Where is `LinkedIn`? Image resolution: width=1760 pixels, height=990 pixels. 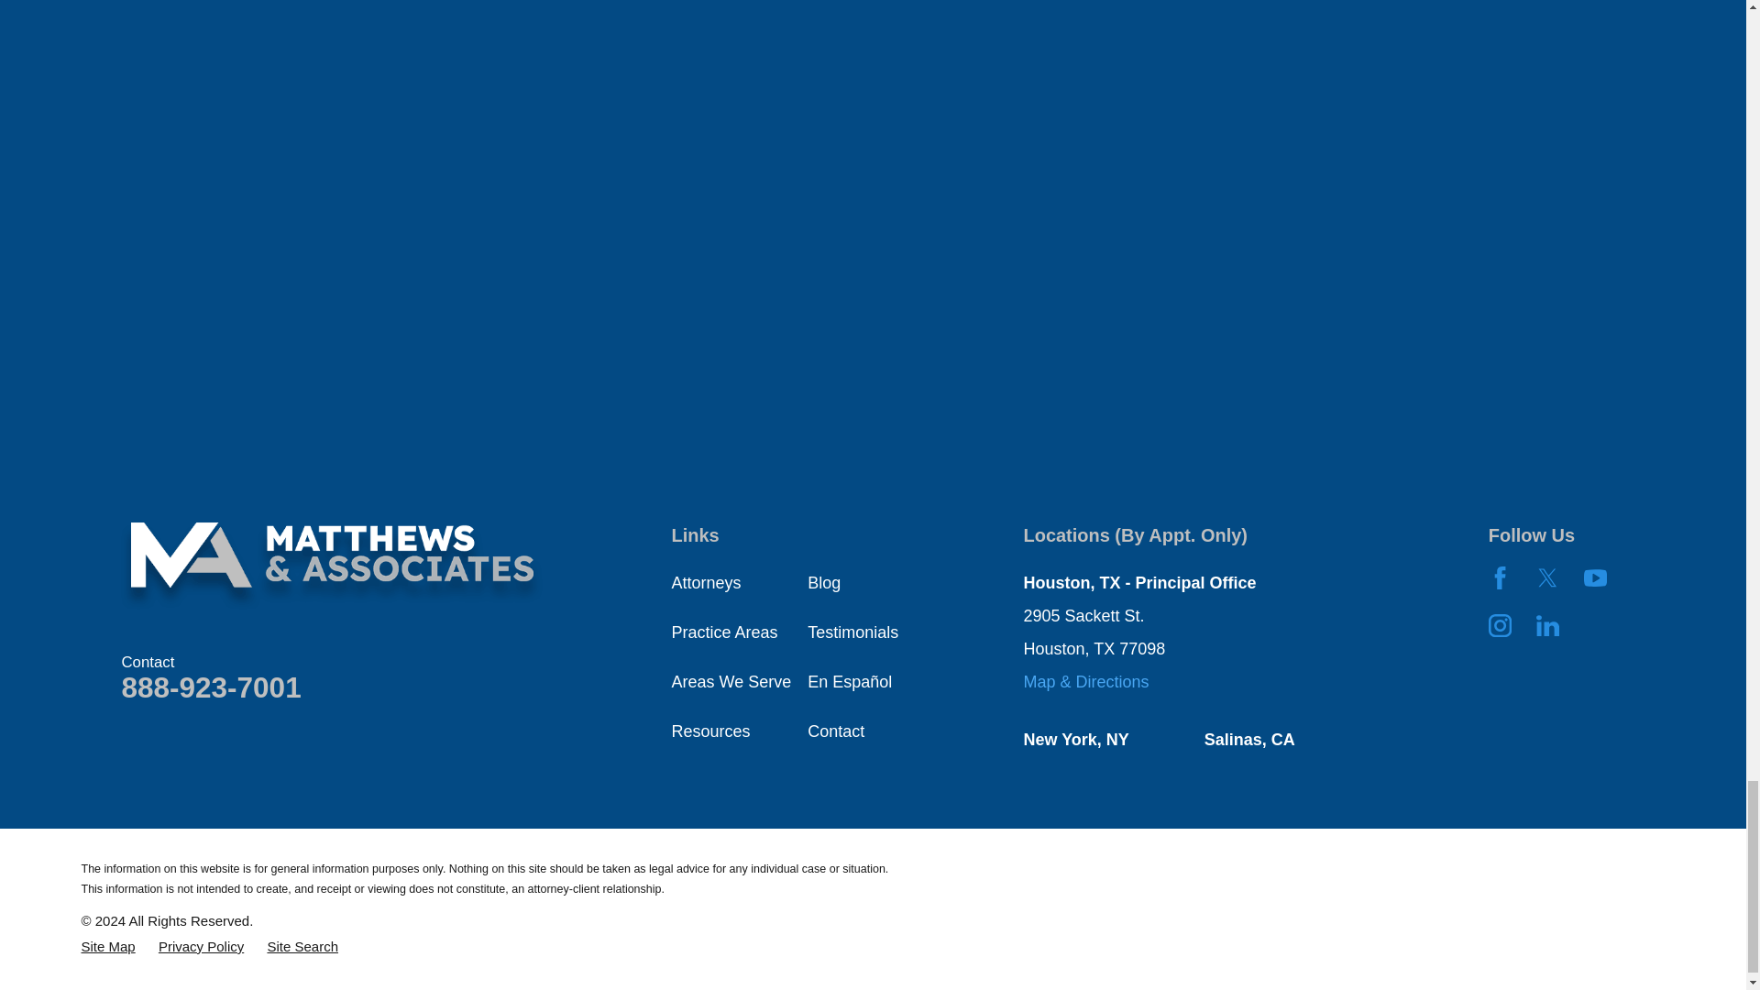
LinkedIn is located at coordinates (1547, 625).